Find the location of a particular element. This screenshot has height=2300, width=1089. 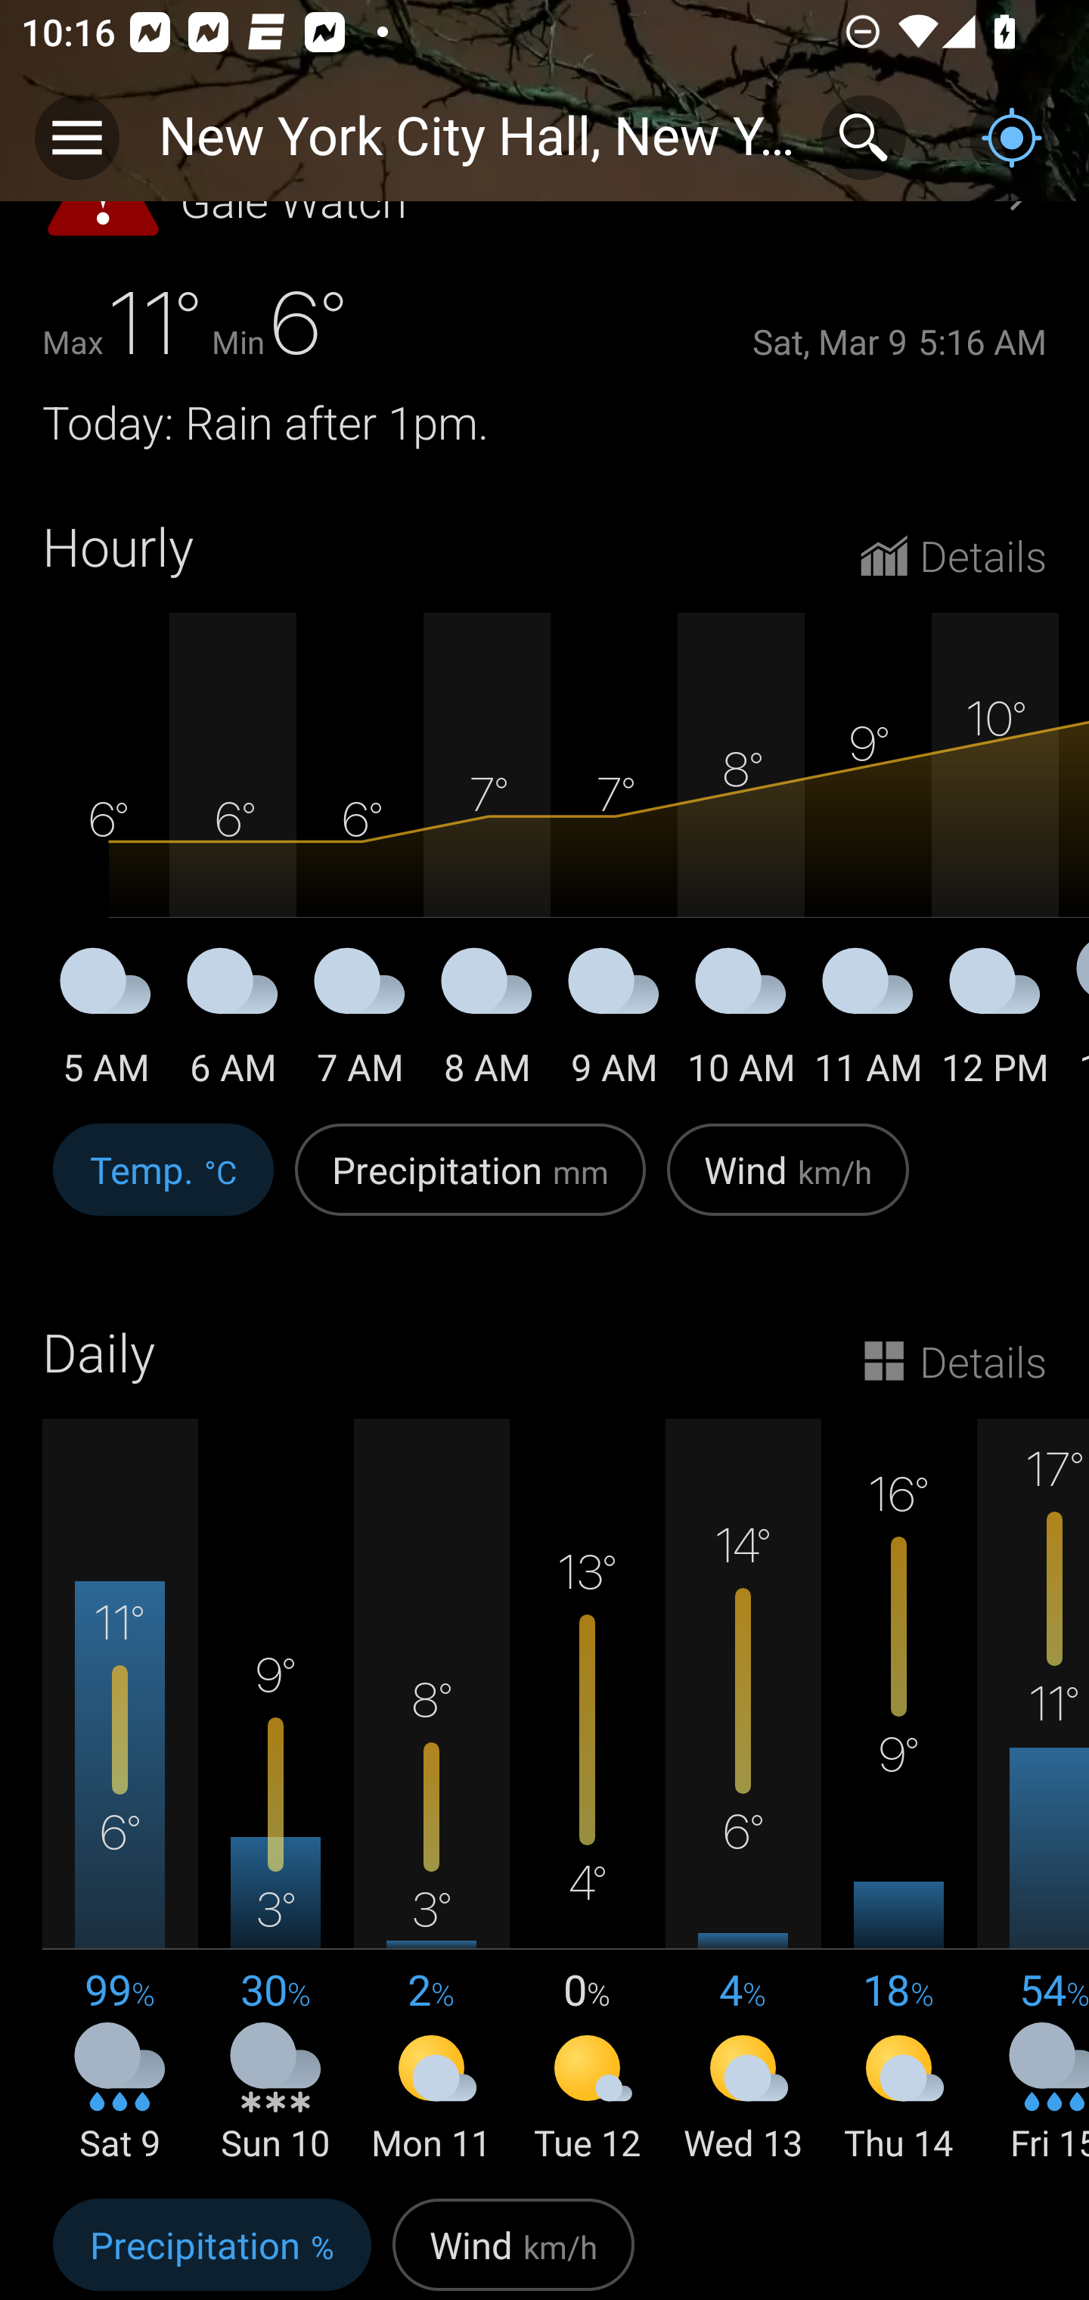

12 PM is located at coordinates (995, 1022).